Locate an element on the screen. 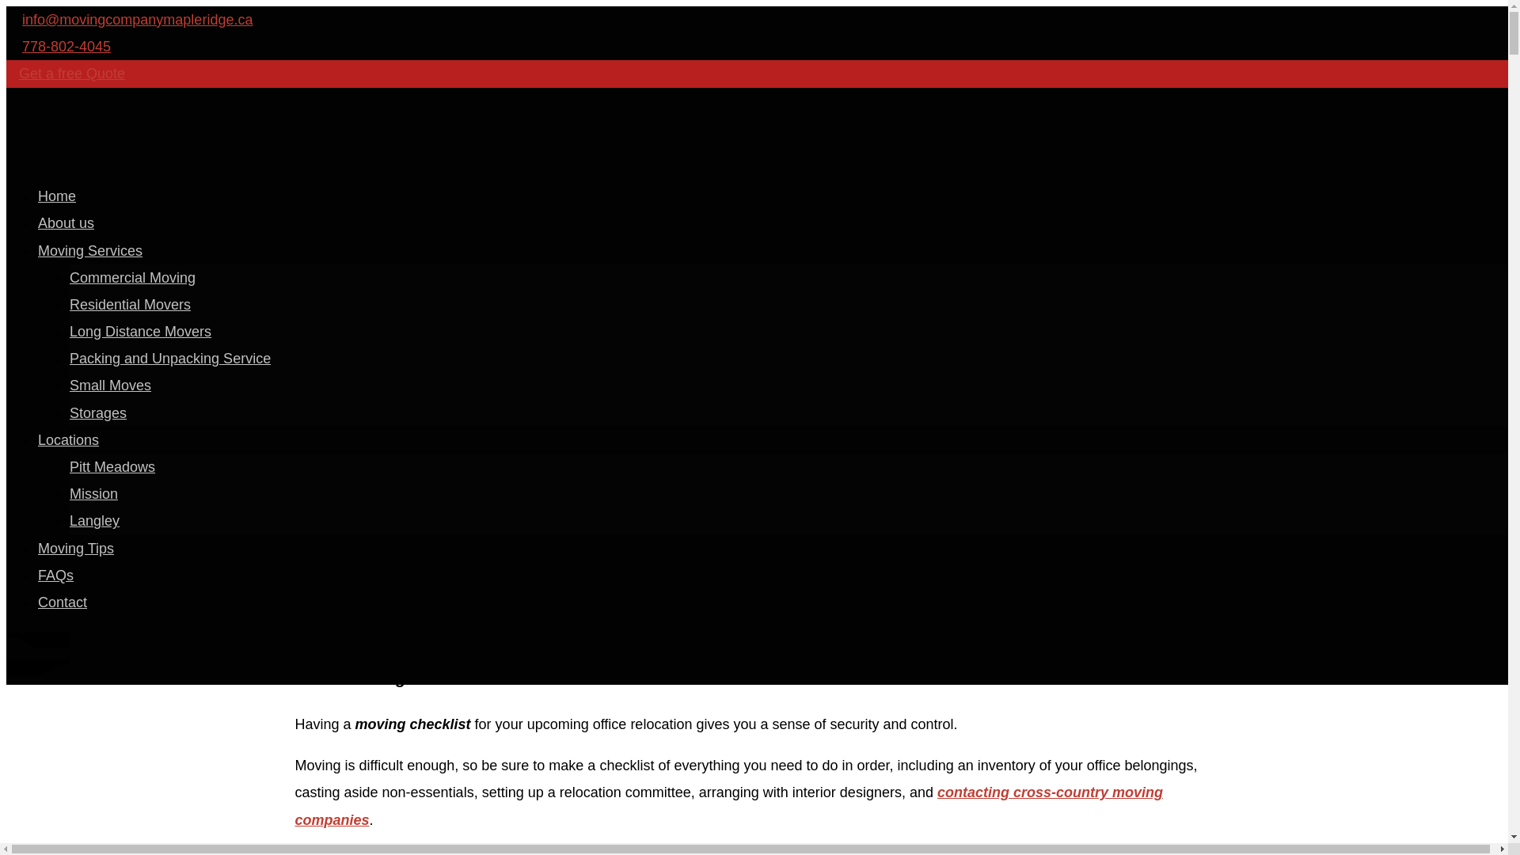  Locations is located at coordinates (68, 440).